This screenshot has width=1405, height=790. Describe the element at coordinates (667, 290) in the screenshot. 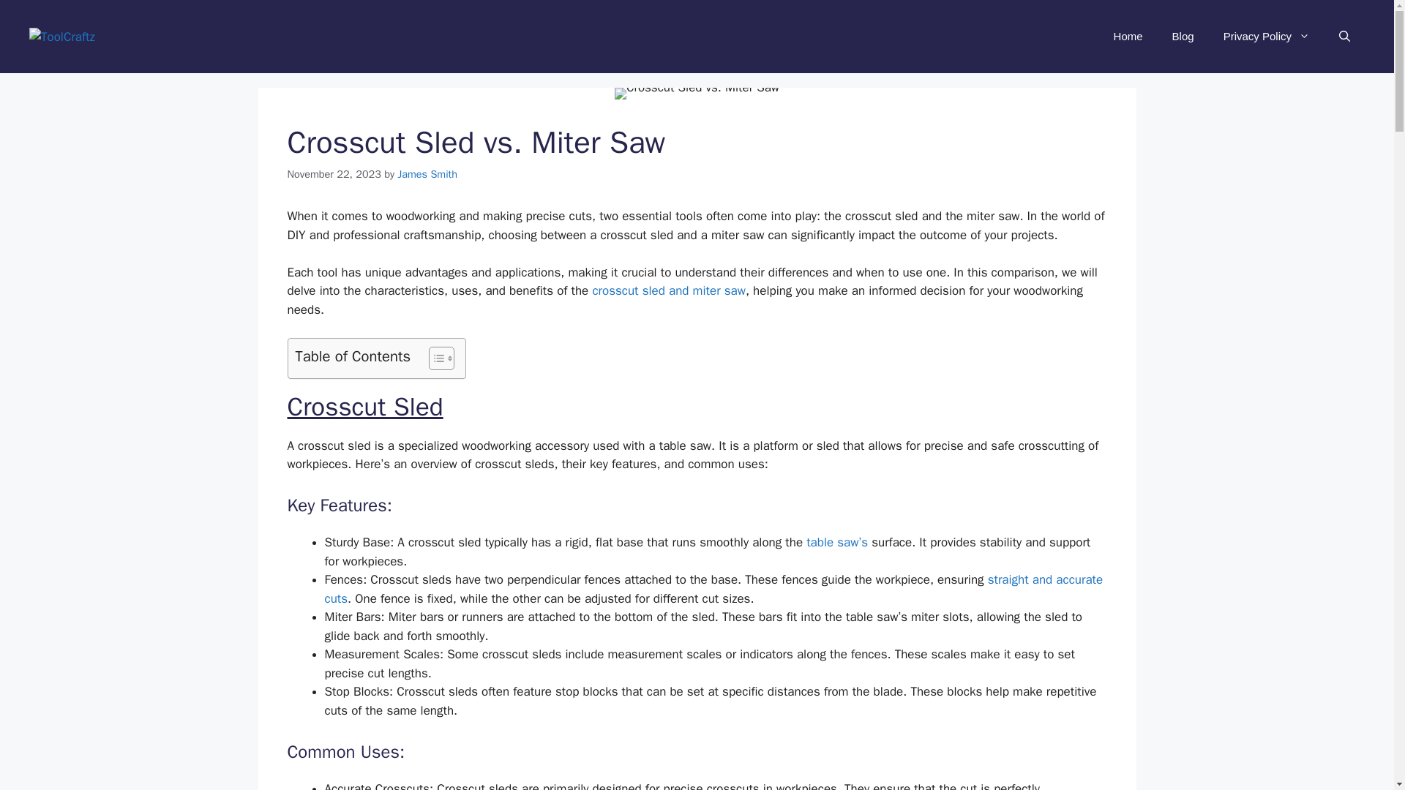

I see `crosscut sled and miter saw` at that location.